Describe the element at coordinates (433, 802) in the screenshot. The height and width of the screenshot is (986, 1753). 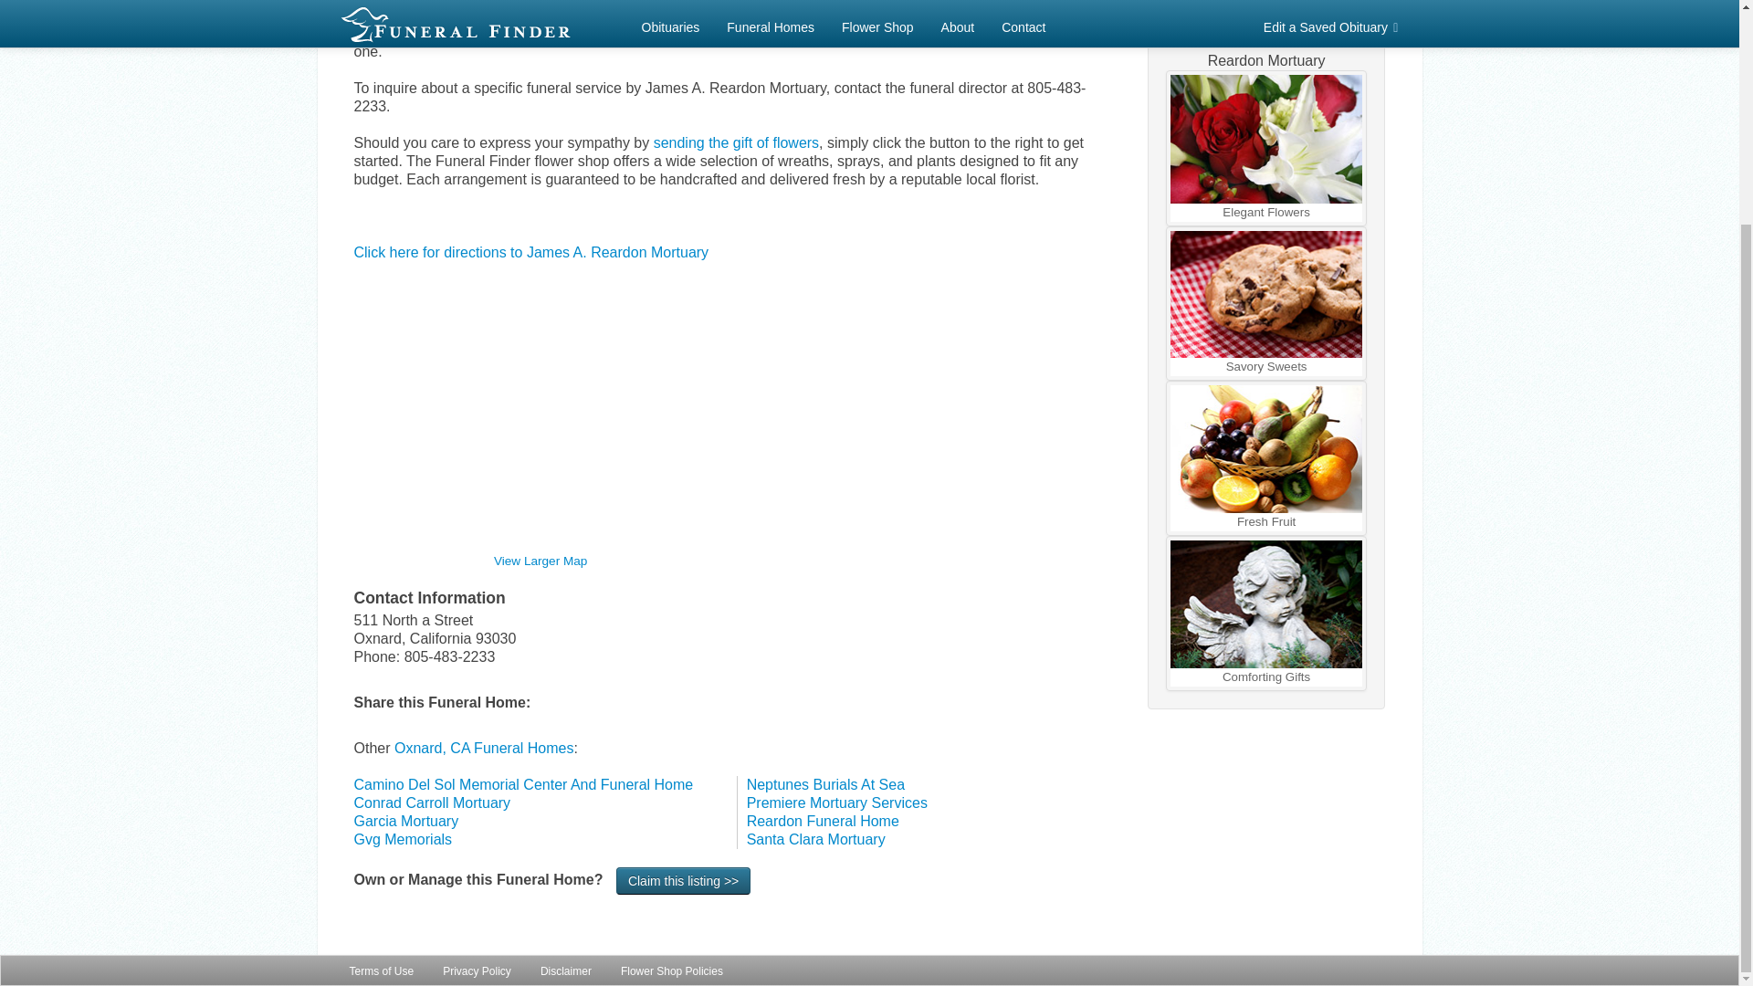
I see `Conrad Carroll Mortuary` at that location.